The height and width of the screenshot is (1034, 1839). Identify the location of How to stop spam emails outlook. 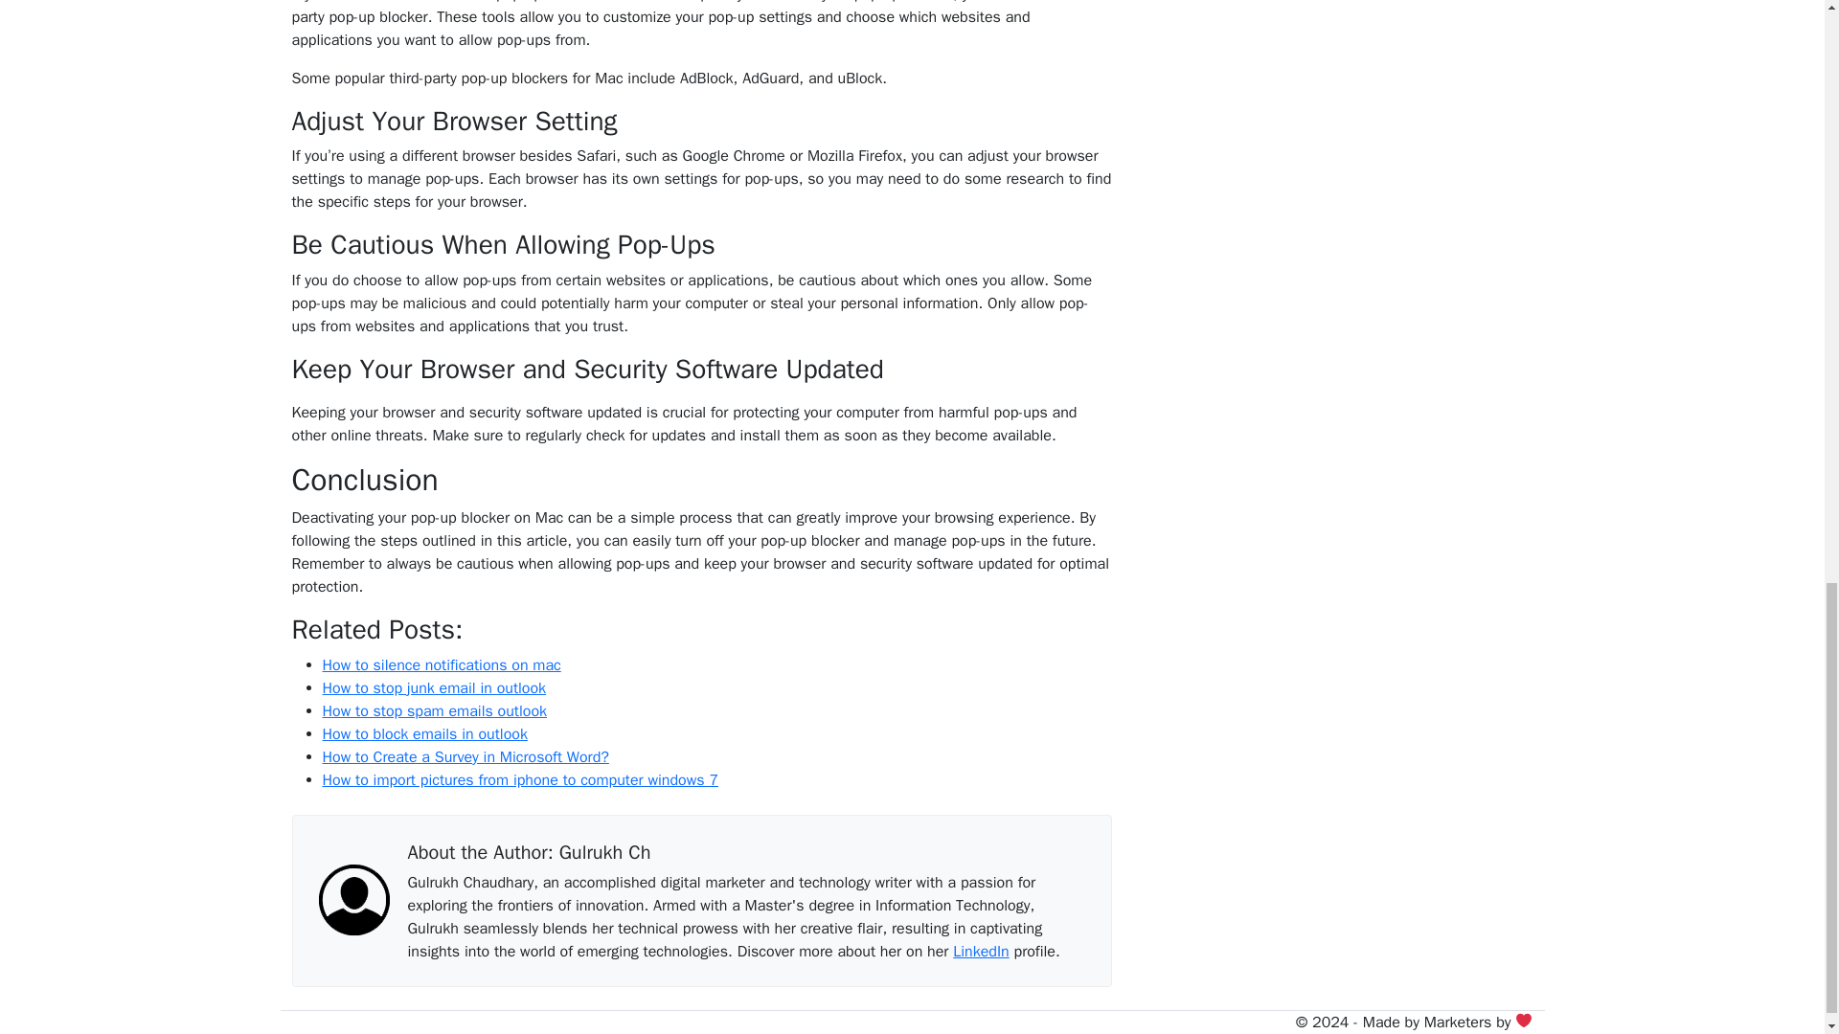
(434, 710).